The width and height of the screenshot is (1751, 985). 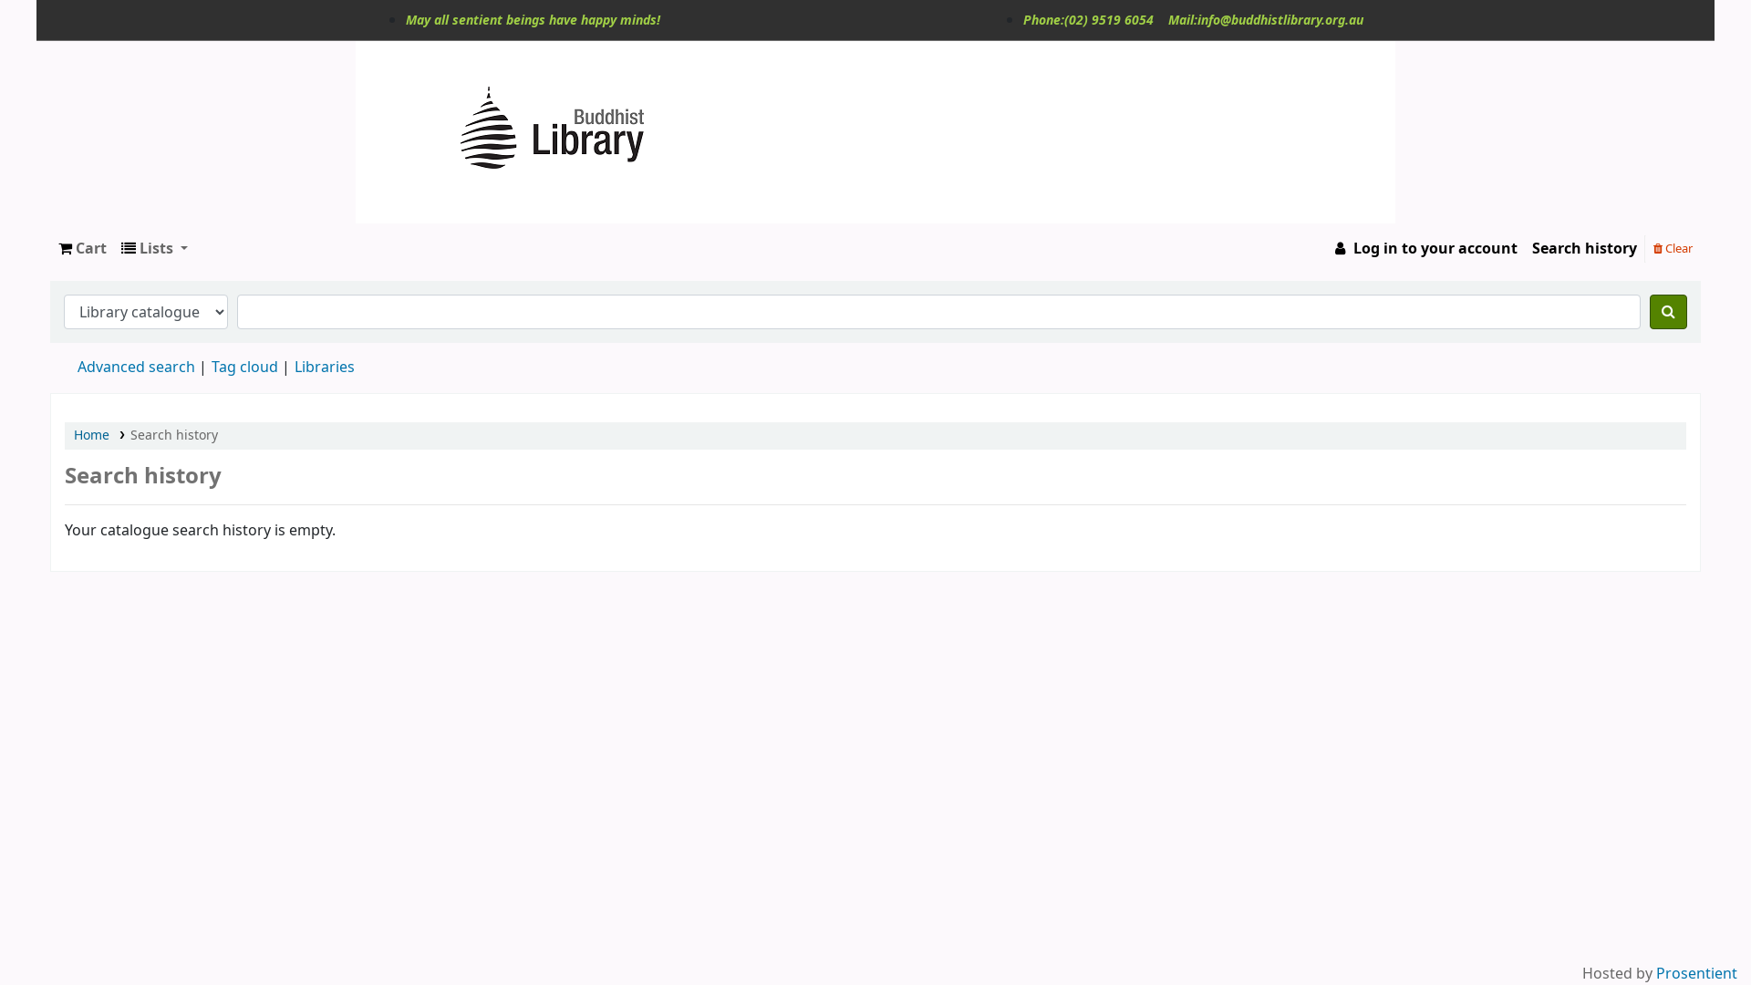 What do you see at coordinates (244, 368) in the screenshot?
I see `Tag cloud` at bounding box center [244, 368].